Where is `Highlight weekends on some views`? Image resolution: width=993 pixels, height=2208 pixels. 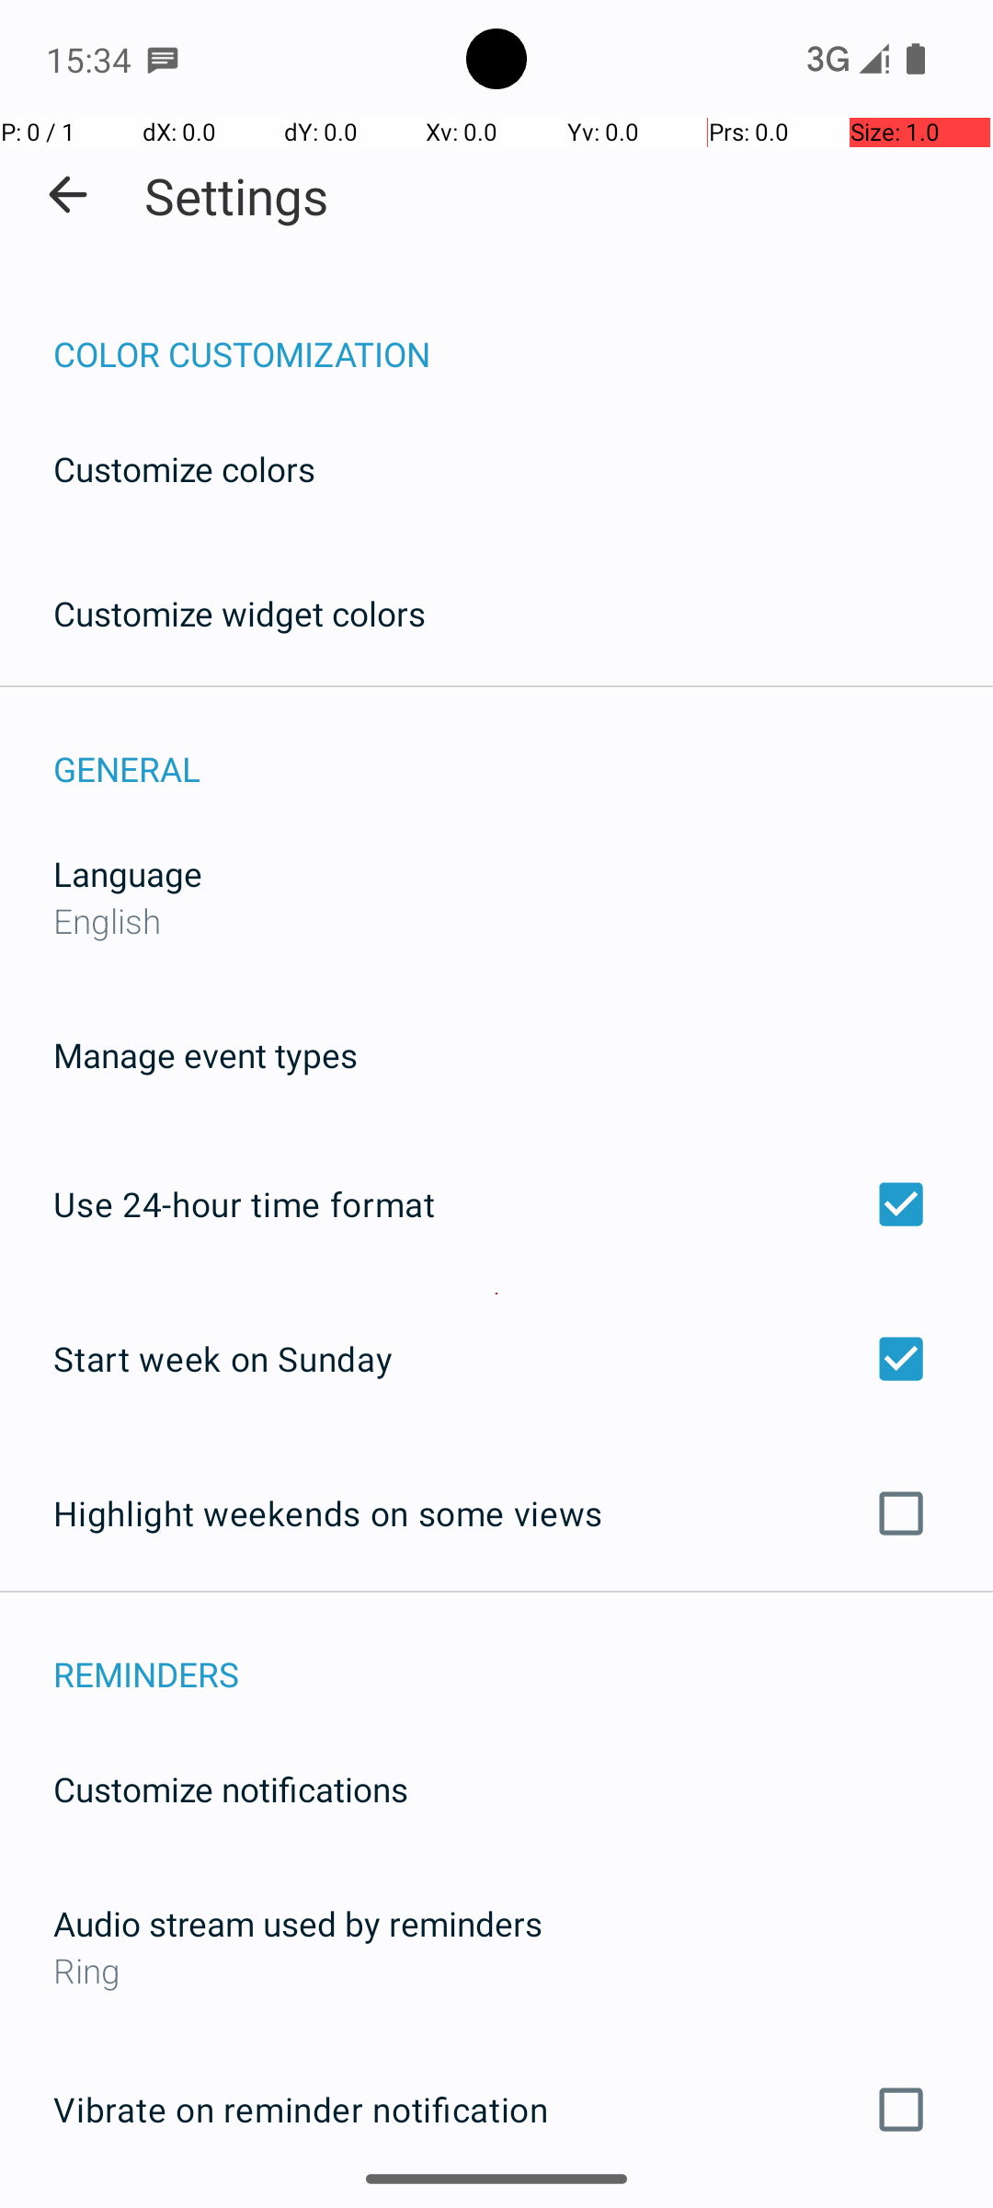
Highlight weekends on some views is located at coordinates (496, 1513).